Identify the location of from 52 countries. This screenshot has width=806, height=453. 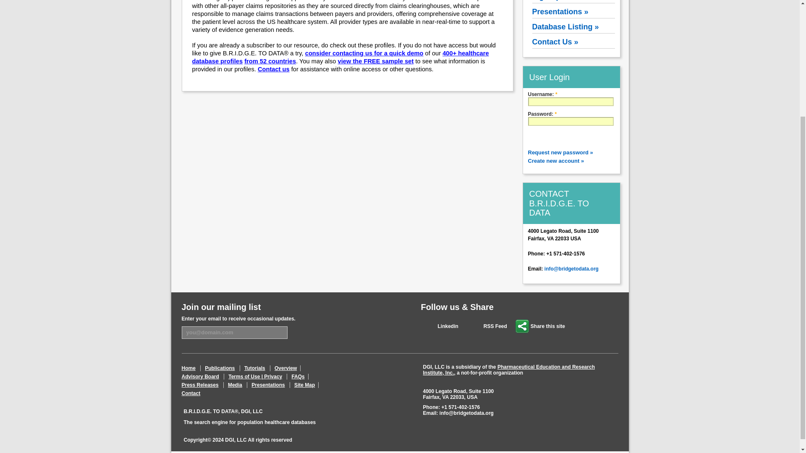
(270, 61).